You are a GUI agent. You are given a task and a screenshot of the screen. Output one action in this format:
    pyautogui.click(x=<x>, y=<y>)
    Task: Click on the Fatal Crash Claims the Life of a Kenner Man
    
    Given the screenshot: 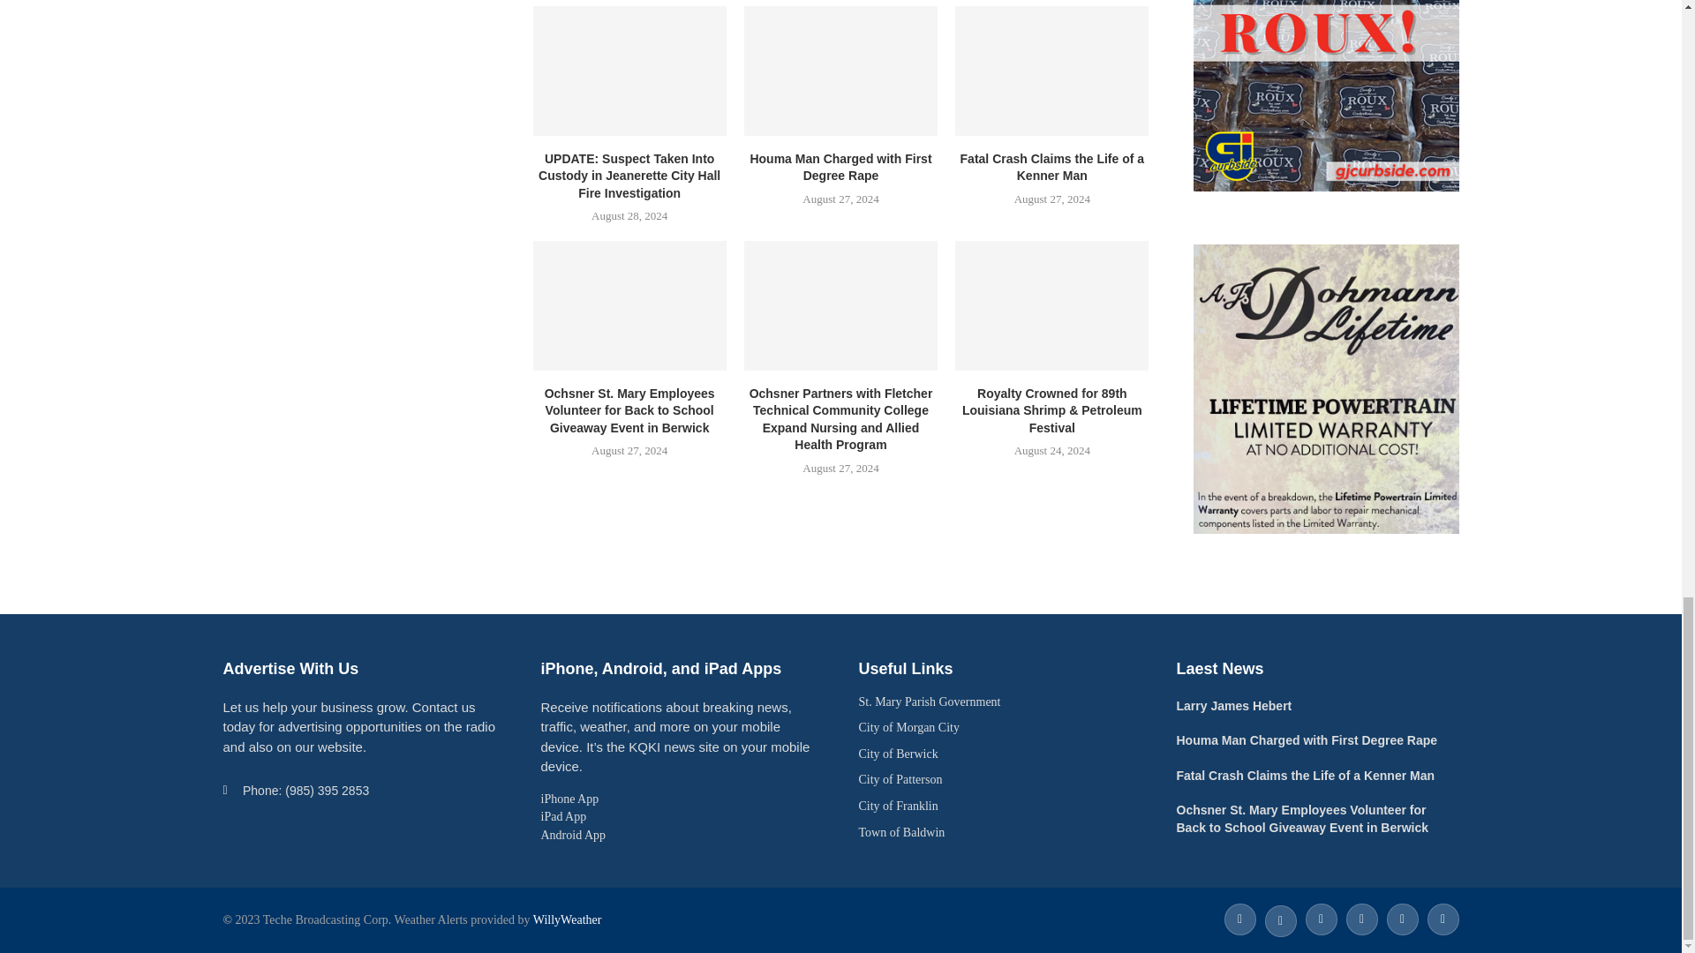 What is the action you would take?
    pyautogui.click(x=1052, y=71)
    